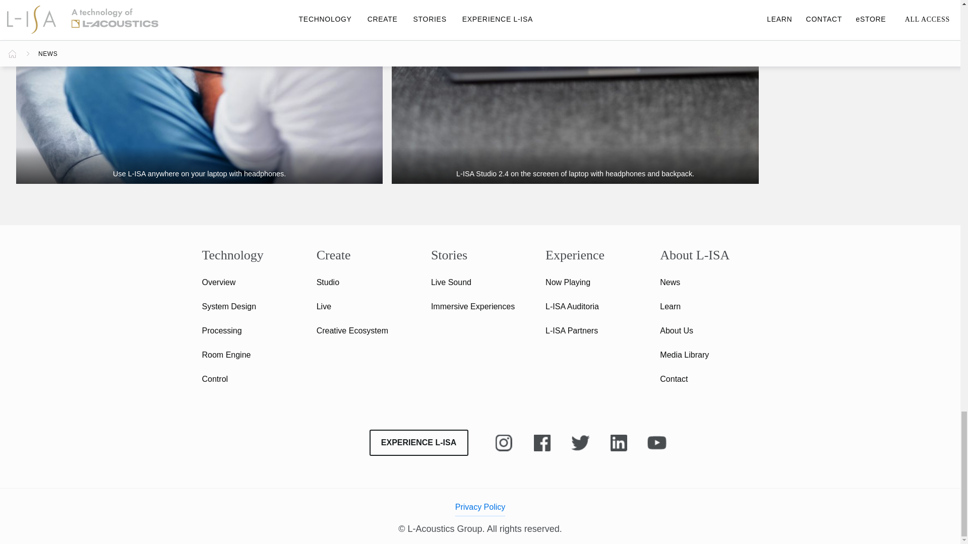 This screenshot has width=968, height=544. Describe the element at coordinates (572, 330) in the screenshot. I see `L-ISA Partners` at that location.